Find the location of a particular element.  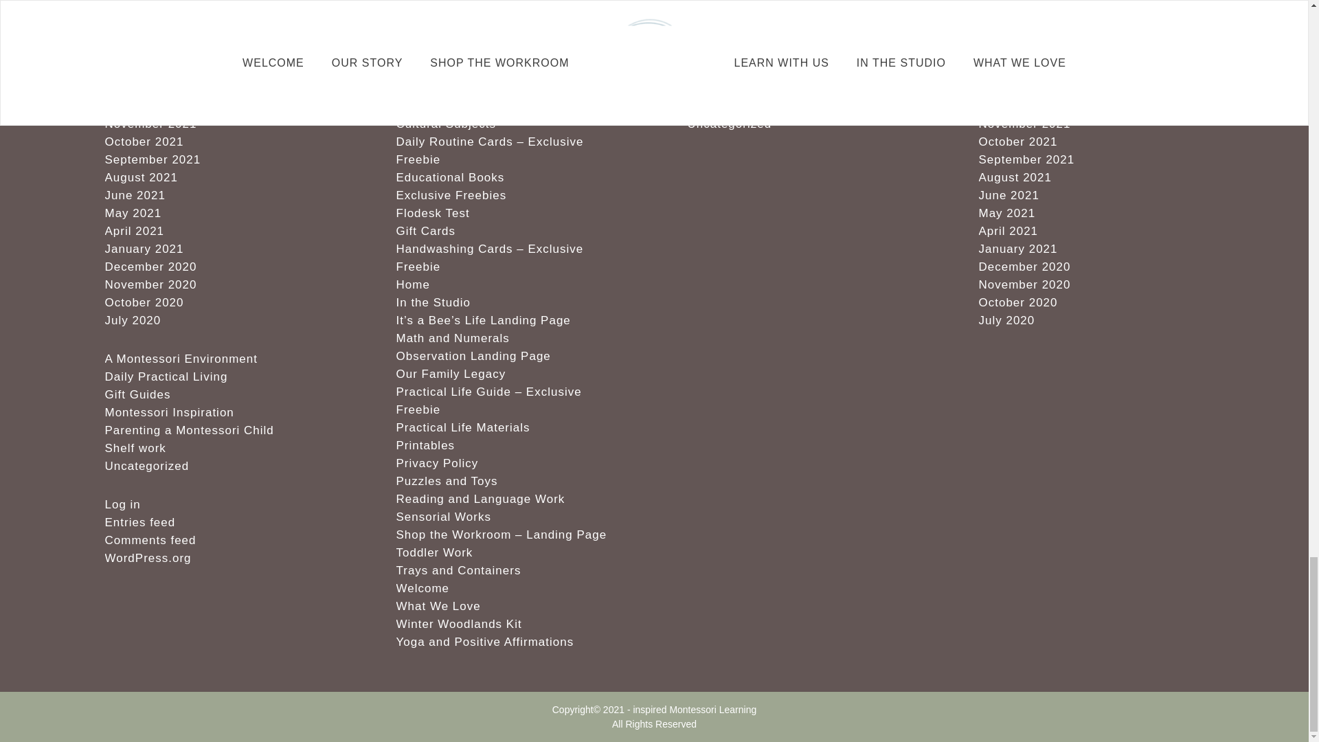

January 2023 is located at coordinates (143, 106).